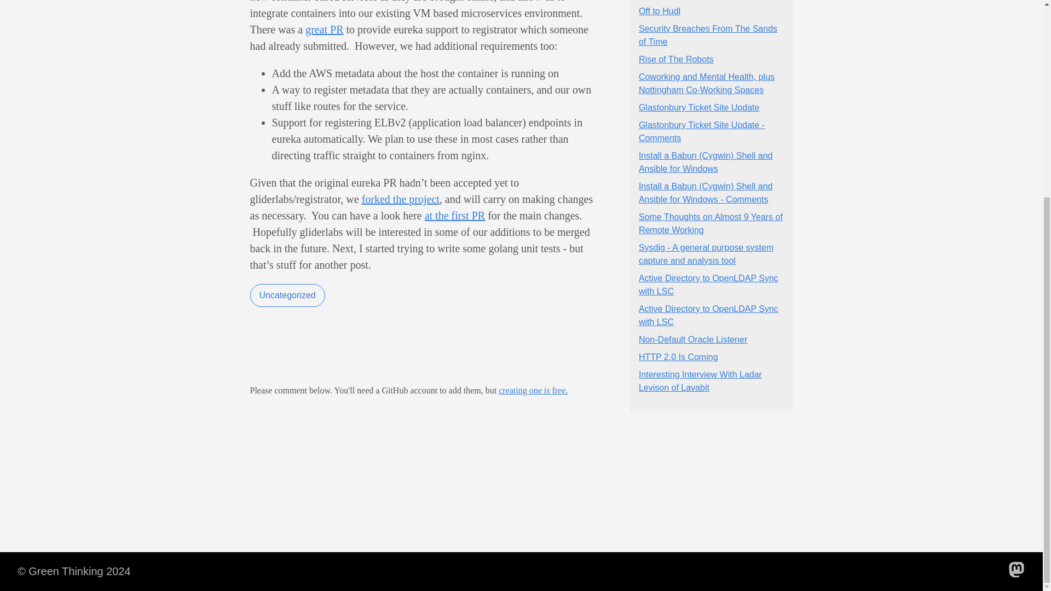  Describe the element at coordinates (676, 59) in the screenshot. I see `Rise of The Robots` at that location.